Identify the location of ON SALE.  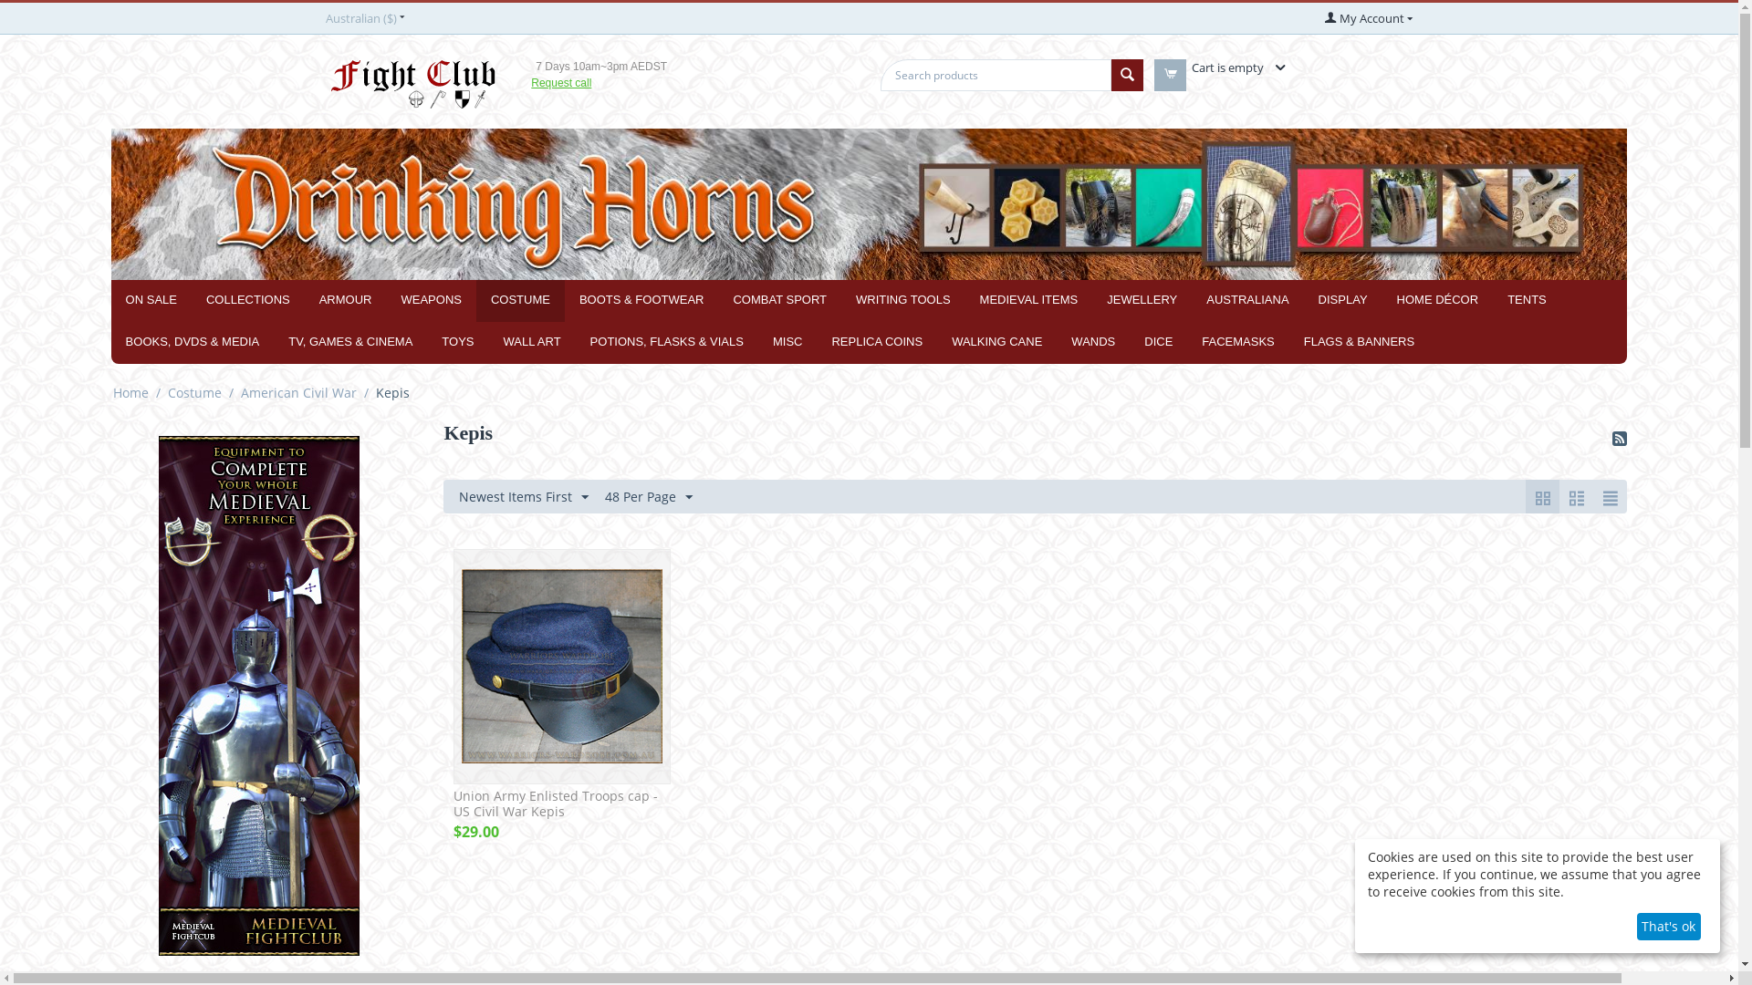
(151, 301).